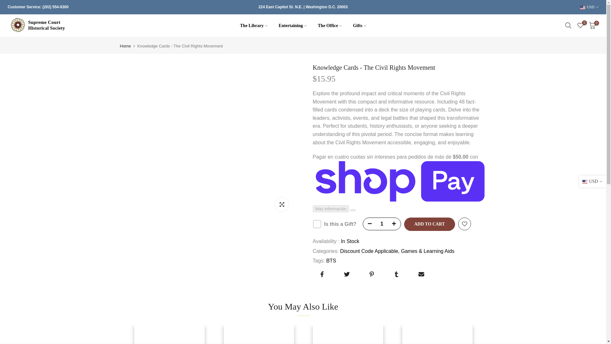  I want to click on 1, so click(382, 224).